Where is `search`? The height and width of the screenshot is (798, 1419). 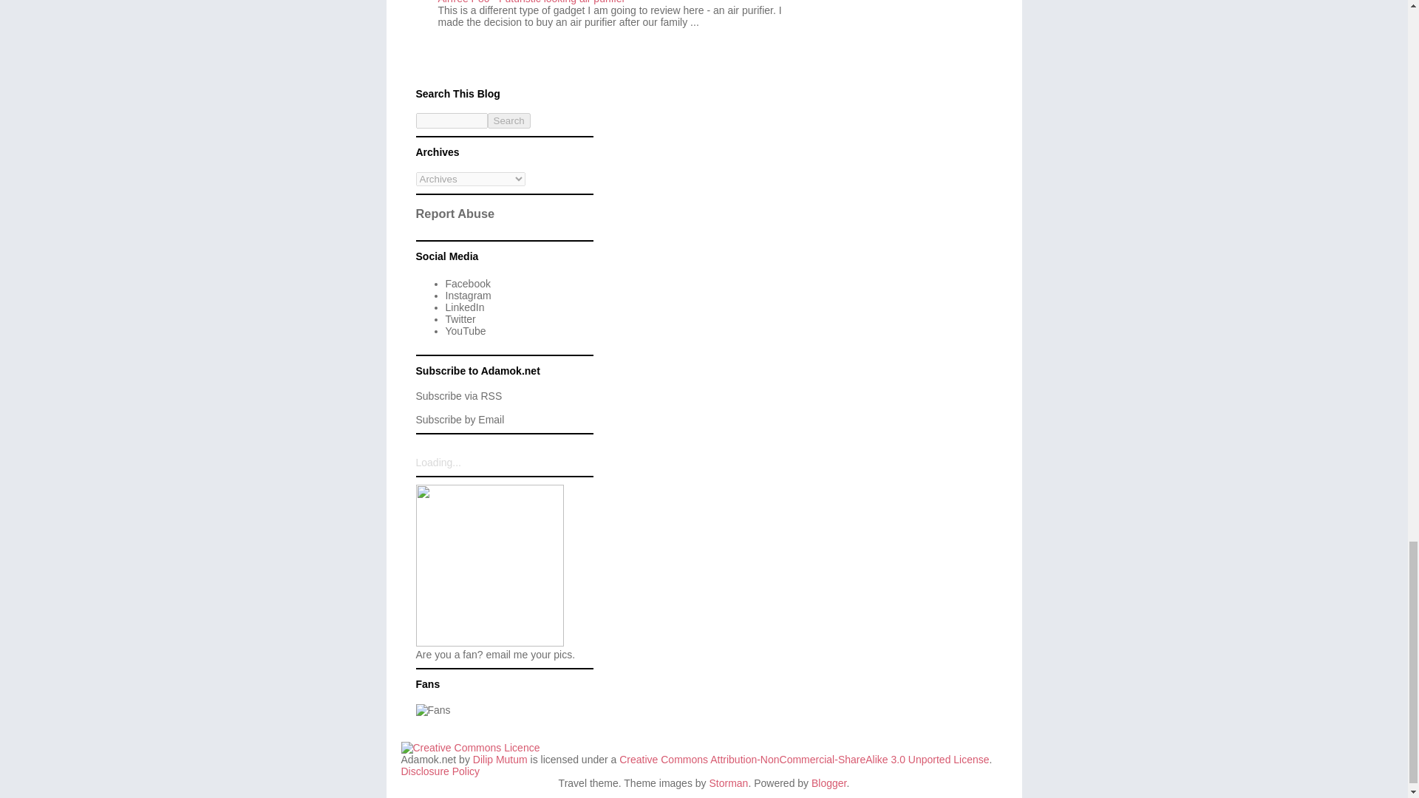
search is located at coordinates (509, 120).